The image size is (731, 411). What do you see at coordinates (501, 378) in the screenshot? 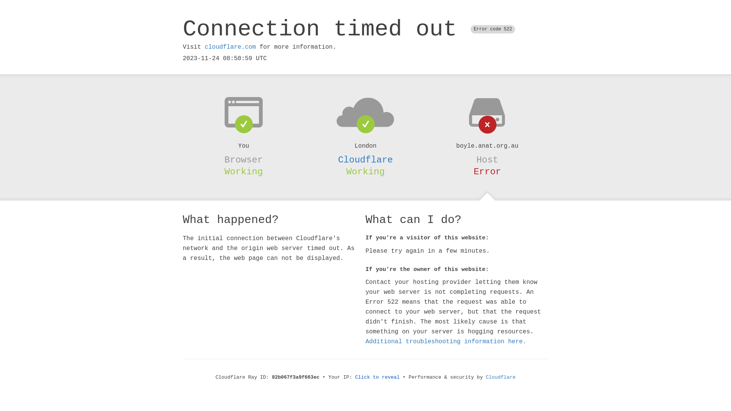
I see `Cloudflare` at bounding box center [501, 378].